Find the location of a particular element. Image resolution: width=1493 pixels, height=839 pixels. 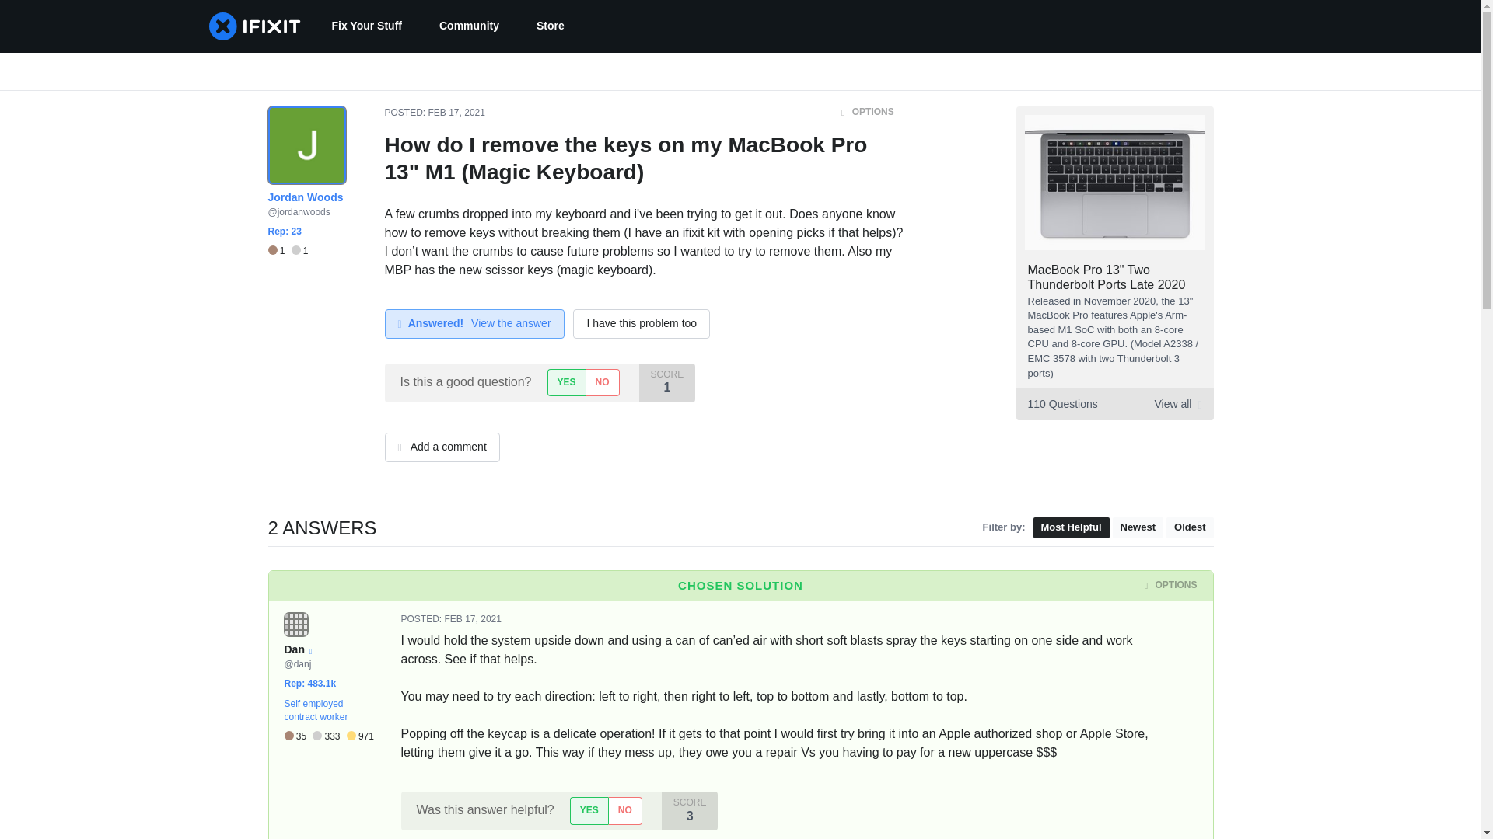

35 Bronze badges is located at coordinates (299, 736).